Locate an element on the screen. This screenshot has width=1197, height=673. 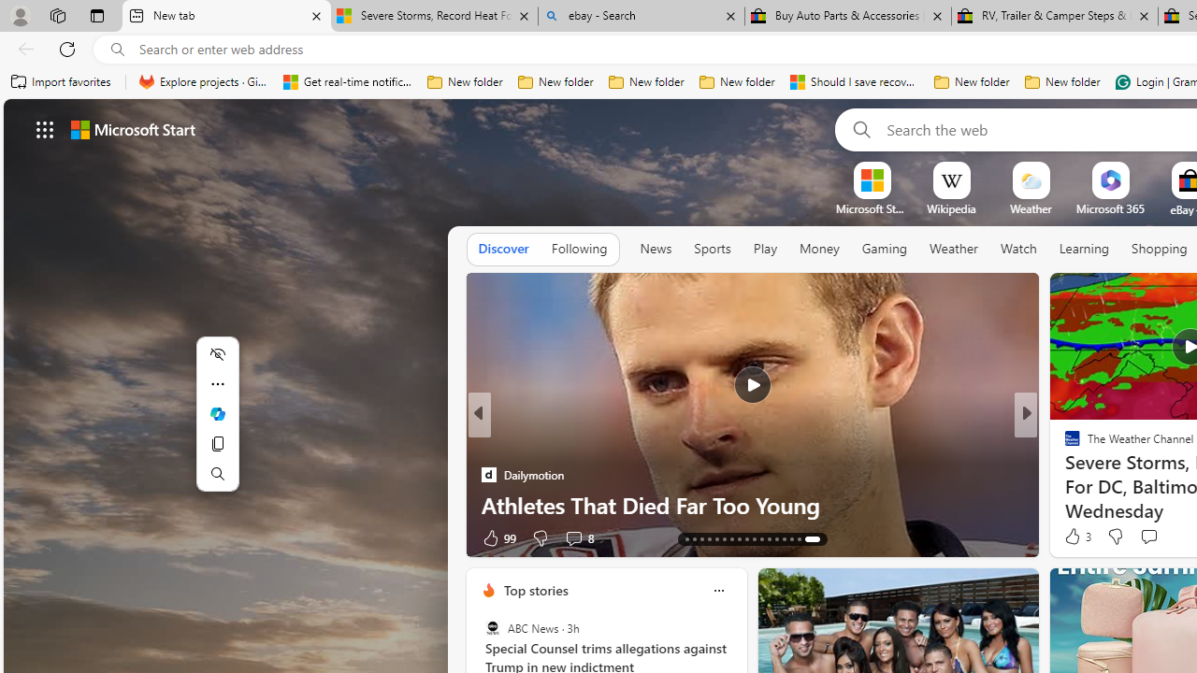
AutomationID: tab-29 is located at coordinates (817, 538).